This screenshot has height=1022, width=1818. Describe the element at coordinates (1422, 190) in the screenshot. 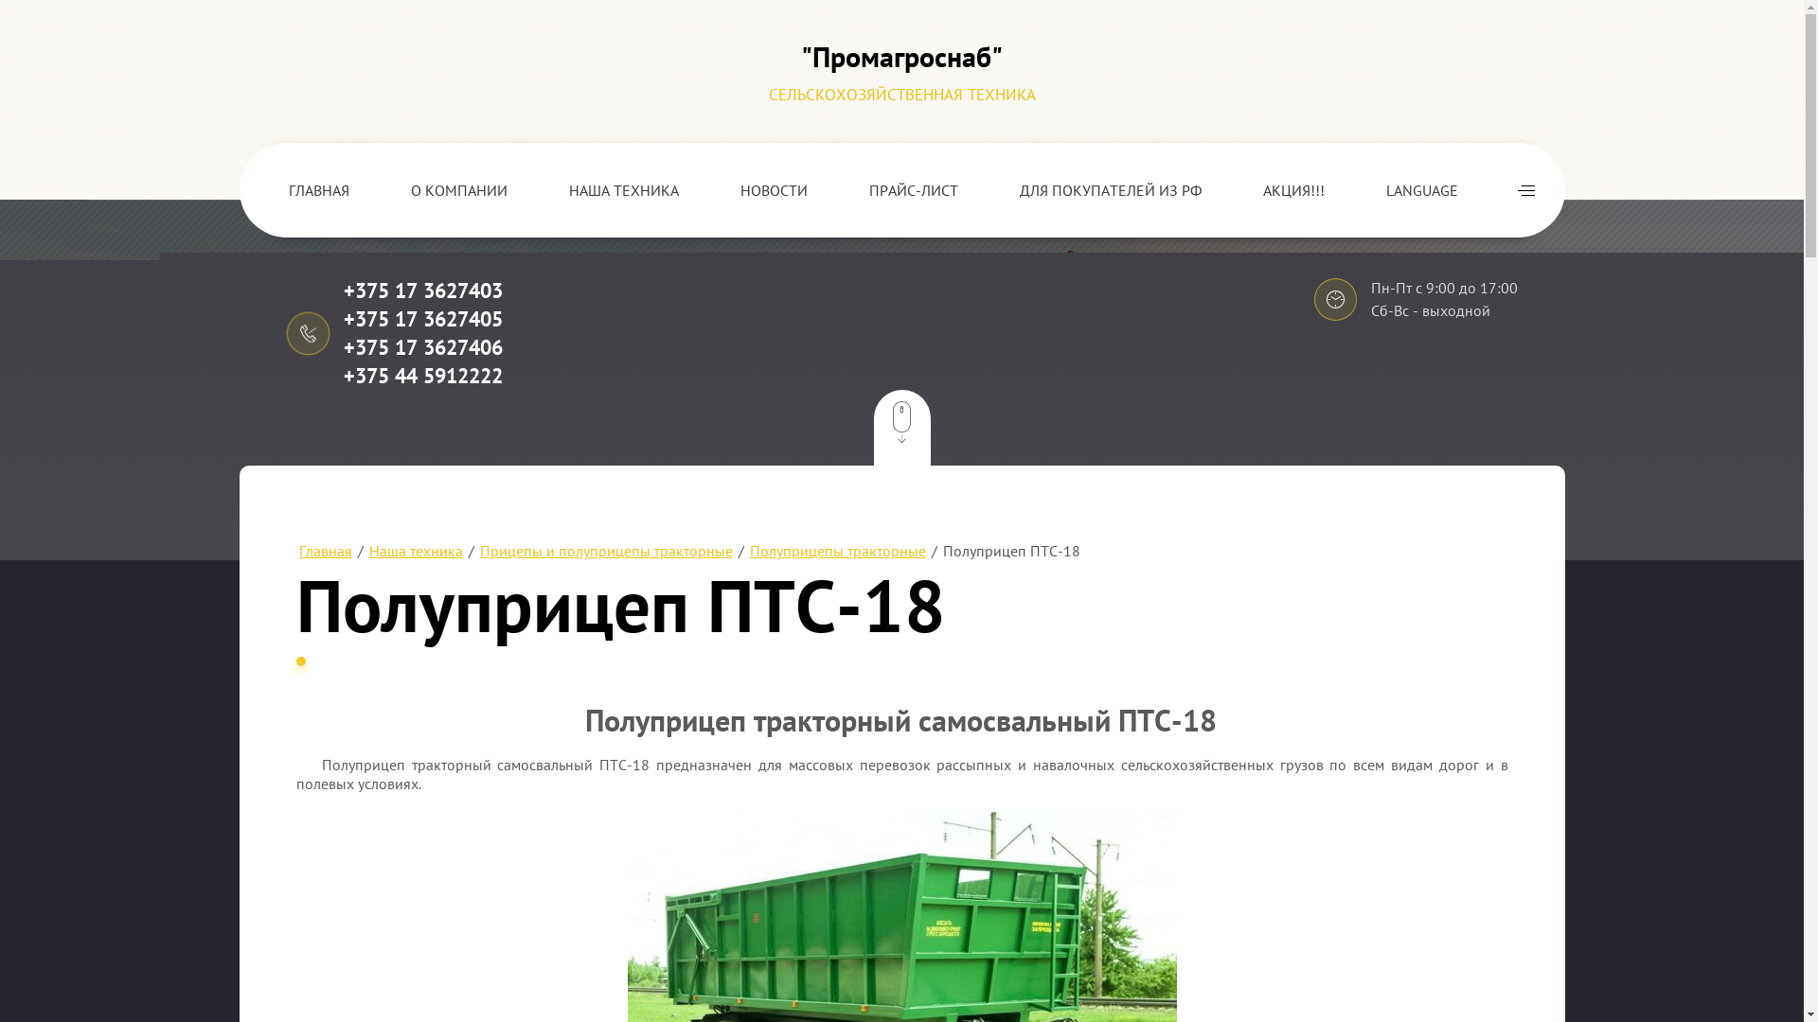

I see `LANGUAGE` at that location.